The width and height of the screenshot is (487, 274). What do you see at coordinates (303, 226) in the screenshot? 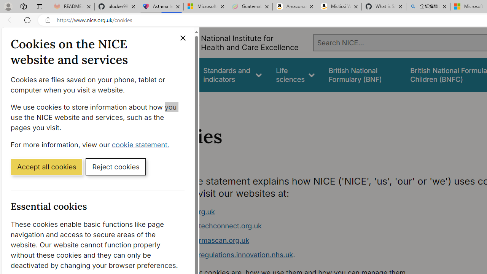
I see `www.healthtechconnect.org.uk` at bounding box center [303, 226].